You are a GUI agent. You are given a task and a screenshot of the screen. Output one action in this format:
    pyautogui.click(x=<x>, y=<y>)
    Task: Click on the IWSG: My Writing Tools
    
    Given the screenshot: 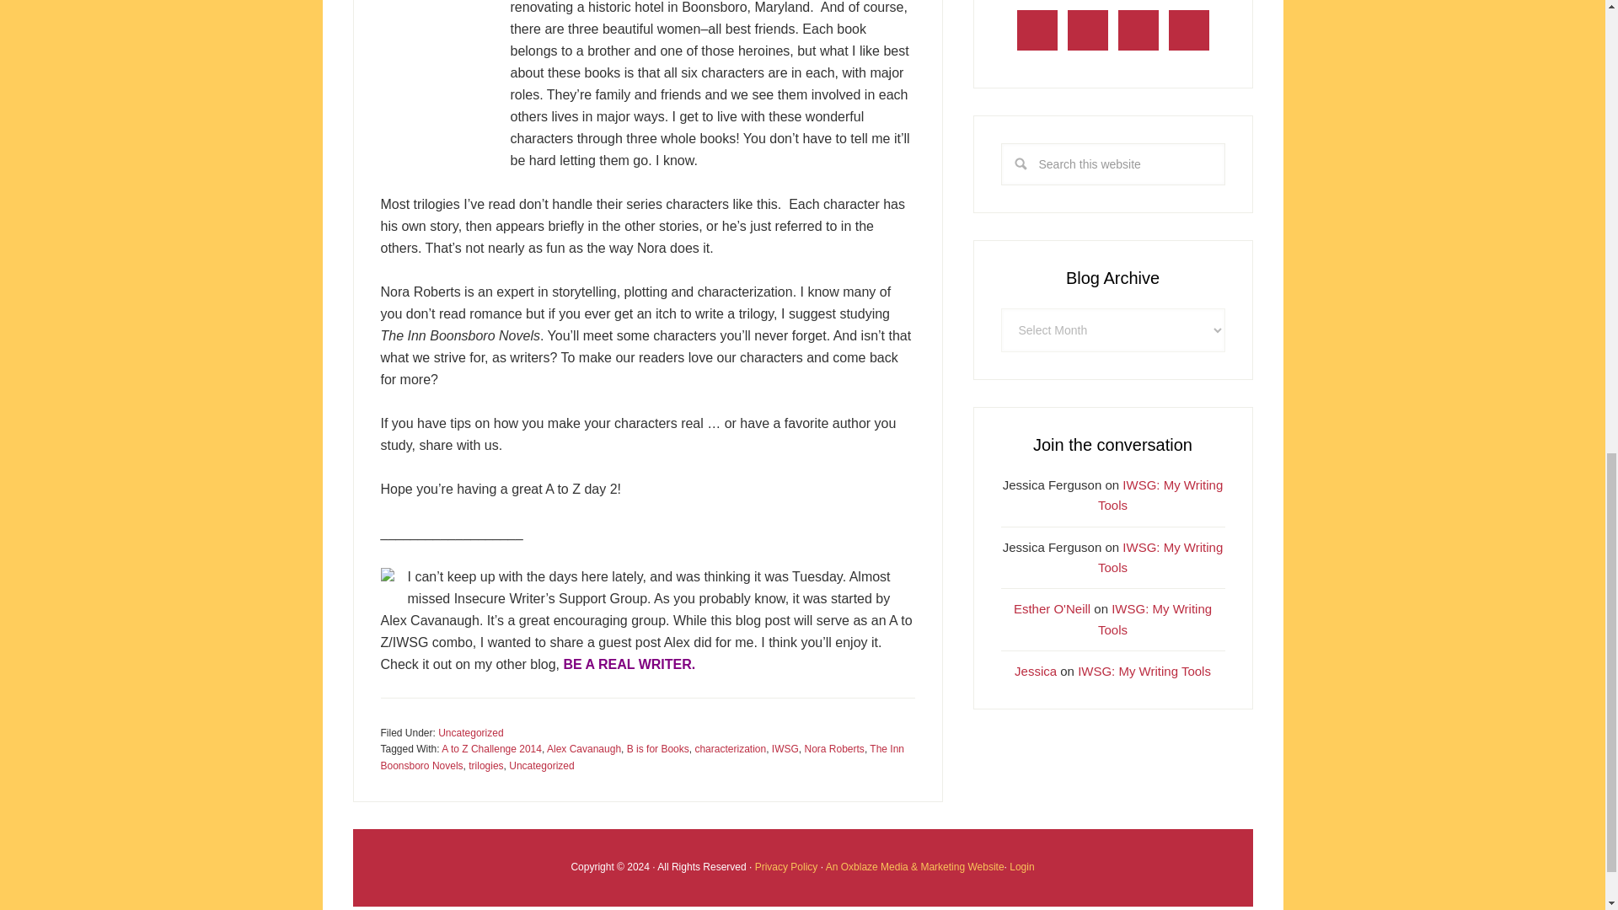 What is the action you would take?
    pyautogui.click(x=1155, y=618)
    